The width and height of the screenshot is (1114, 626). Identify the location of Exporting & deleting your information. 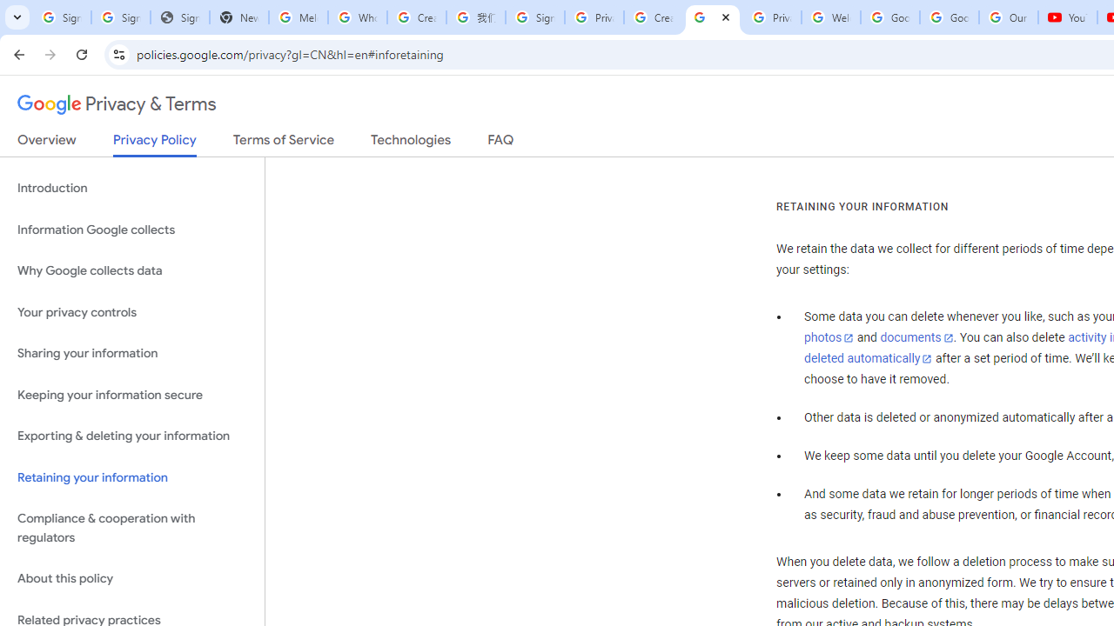
(132, 436).